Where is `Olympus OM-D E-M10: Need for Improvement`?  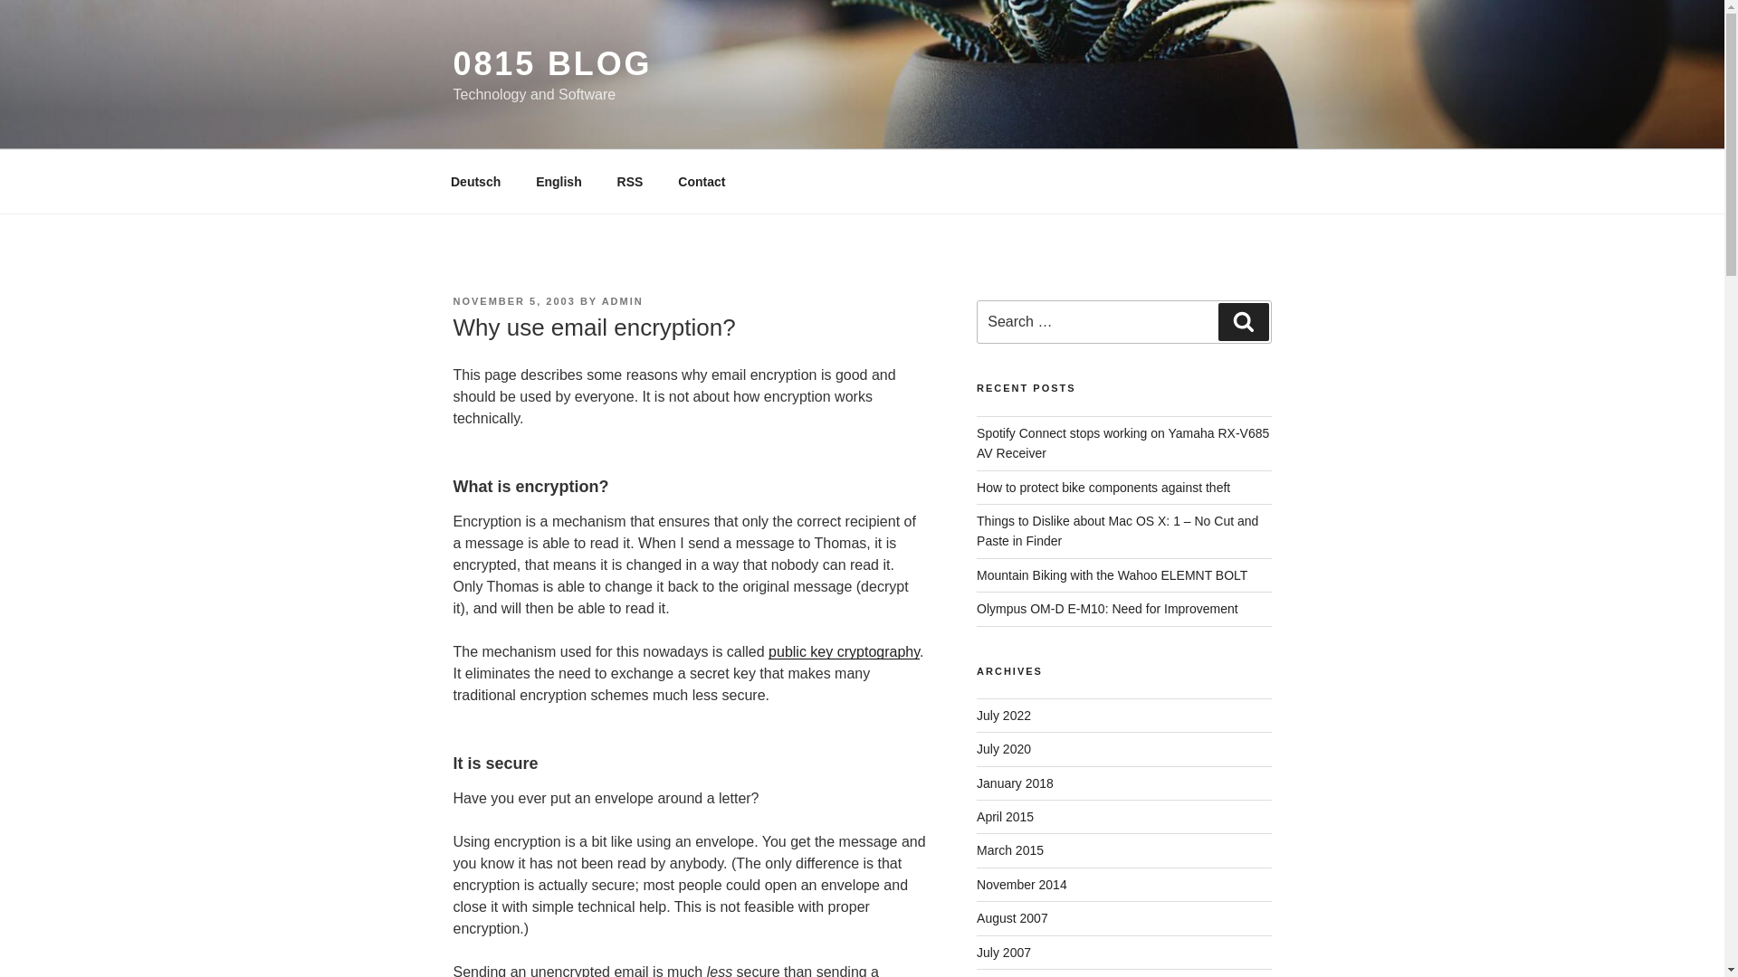
Olympus OM-D E-M10: Need for Improvement is located at coordinates (1107, 609).